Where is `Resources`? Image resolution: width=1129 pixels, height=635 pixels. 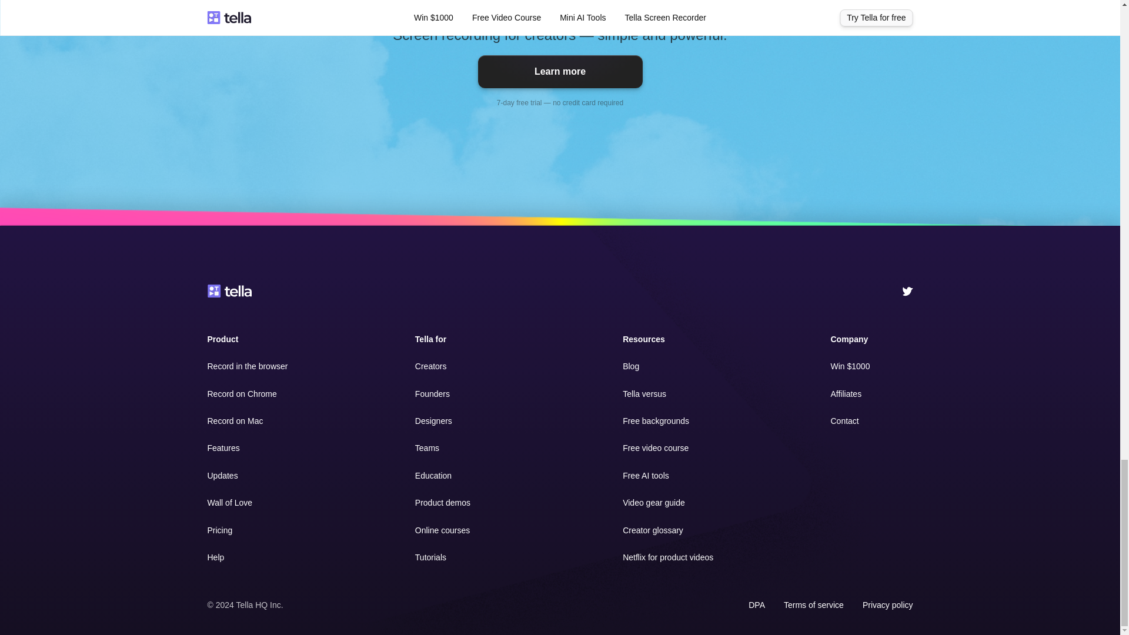
Resources is located at coordinates (643, 339).